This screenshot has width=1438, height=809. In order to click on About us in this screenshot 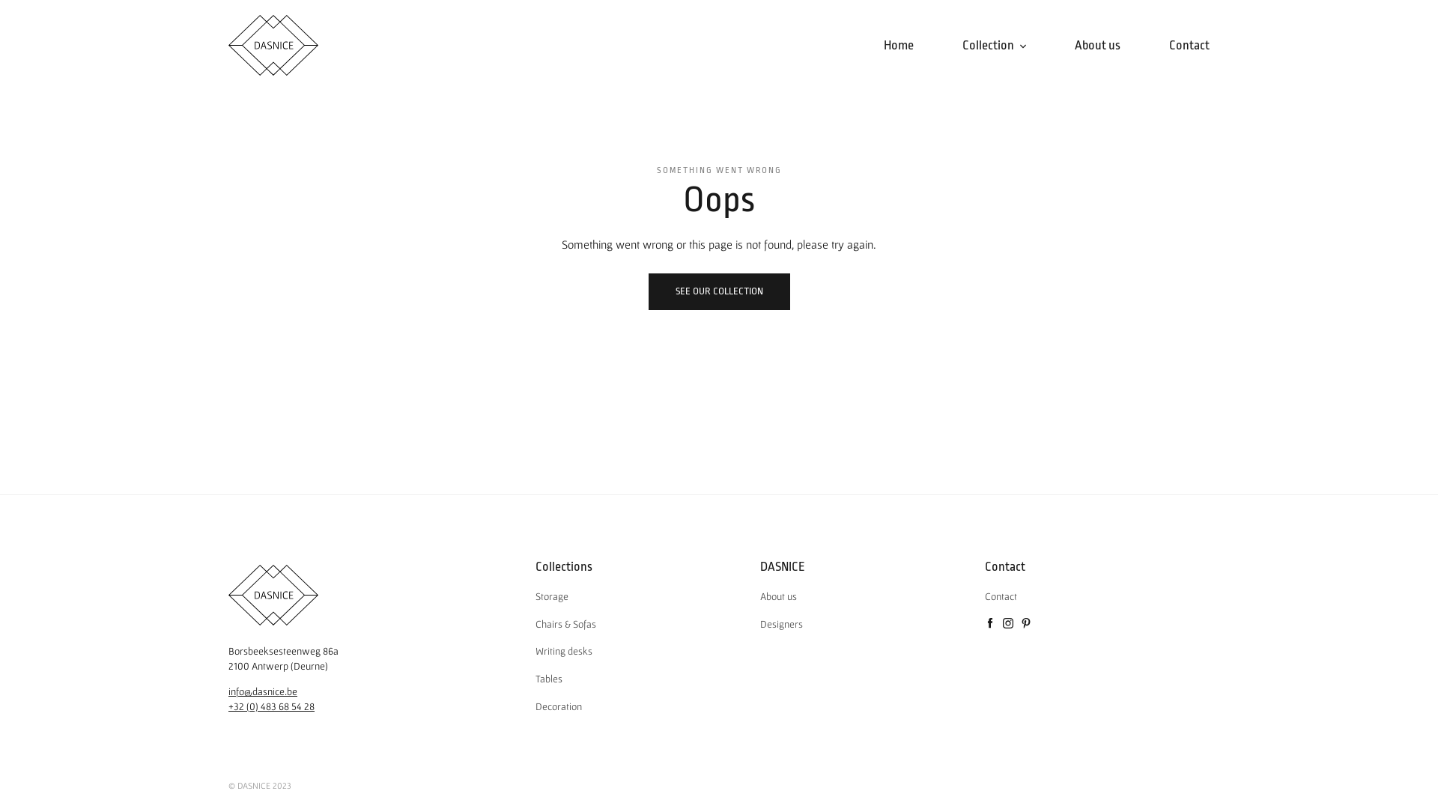, I will do `click(1098, 46)`.